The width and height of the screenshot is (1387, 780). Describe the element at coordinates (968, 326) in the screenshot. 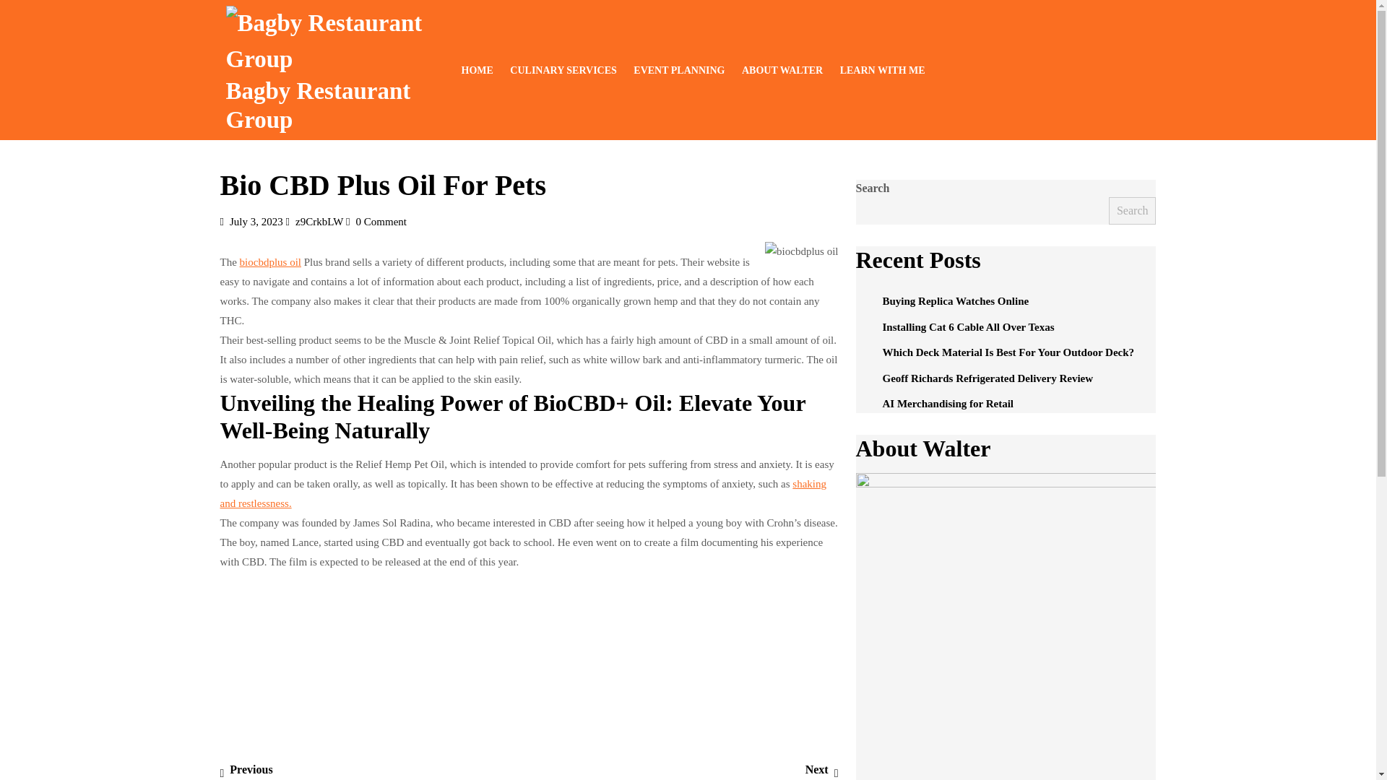

I see `EVENT PLANNING` at that location.